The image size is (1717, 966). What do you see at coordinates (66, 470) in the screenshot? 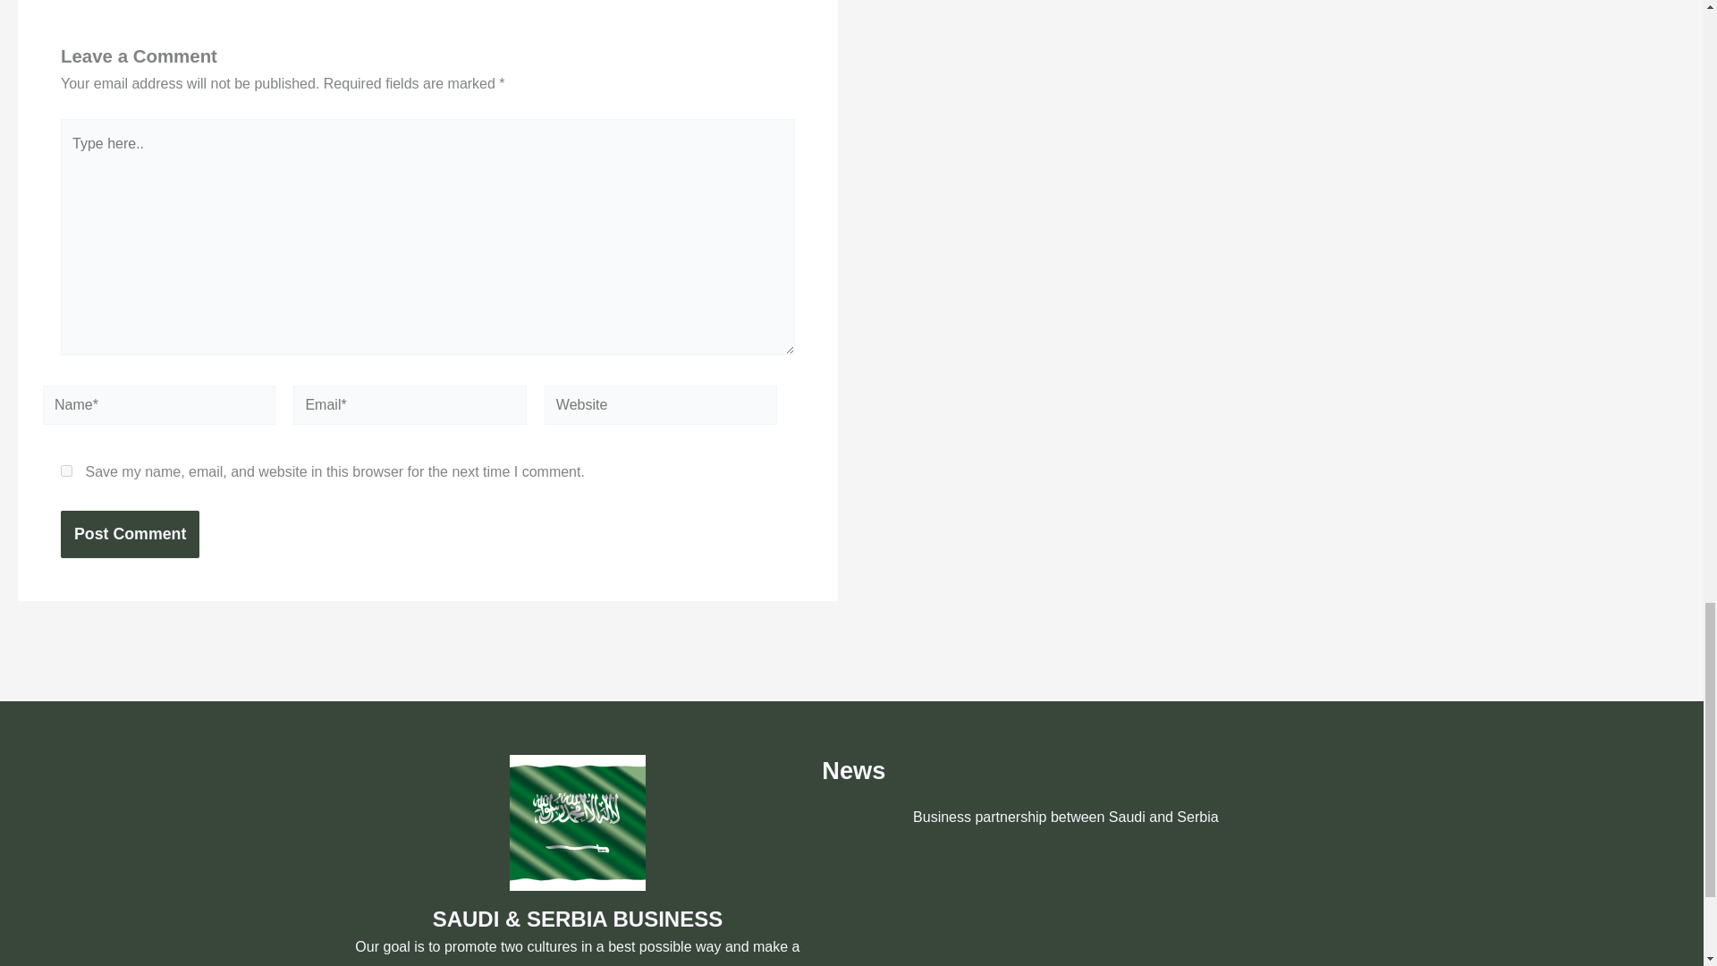
I see `yes` at bounding box center [66, 470].